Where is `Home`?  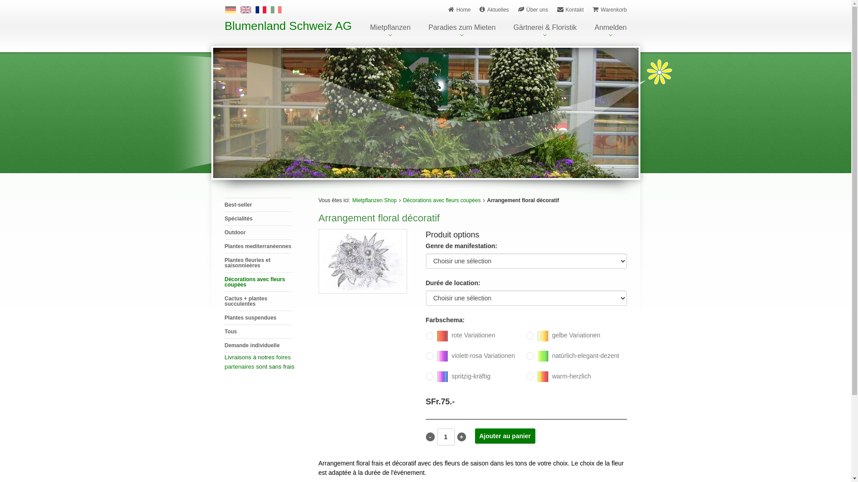
Home is located at coordinates (459, 10).